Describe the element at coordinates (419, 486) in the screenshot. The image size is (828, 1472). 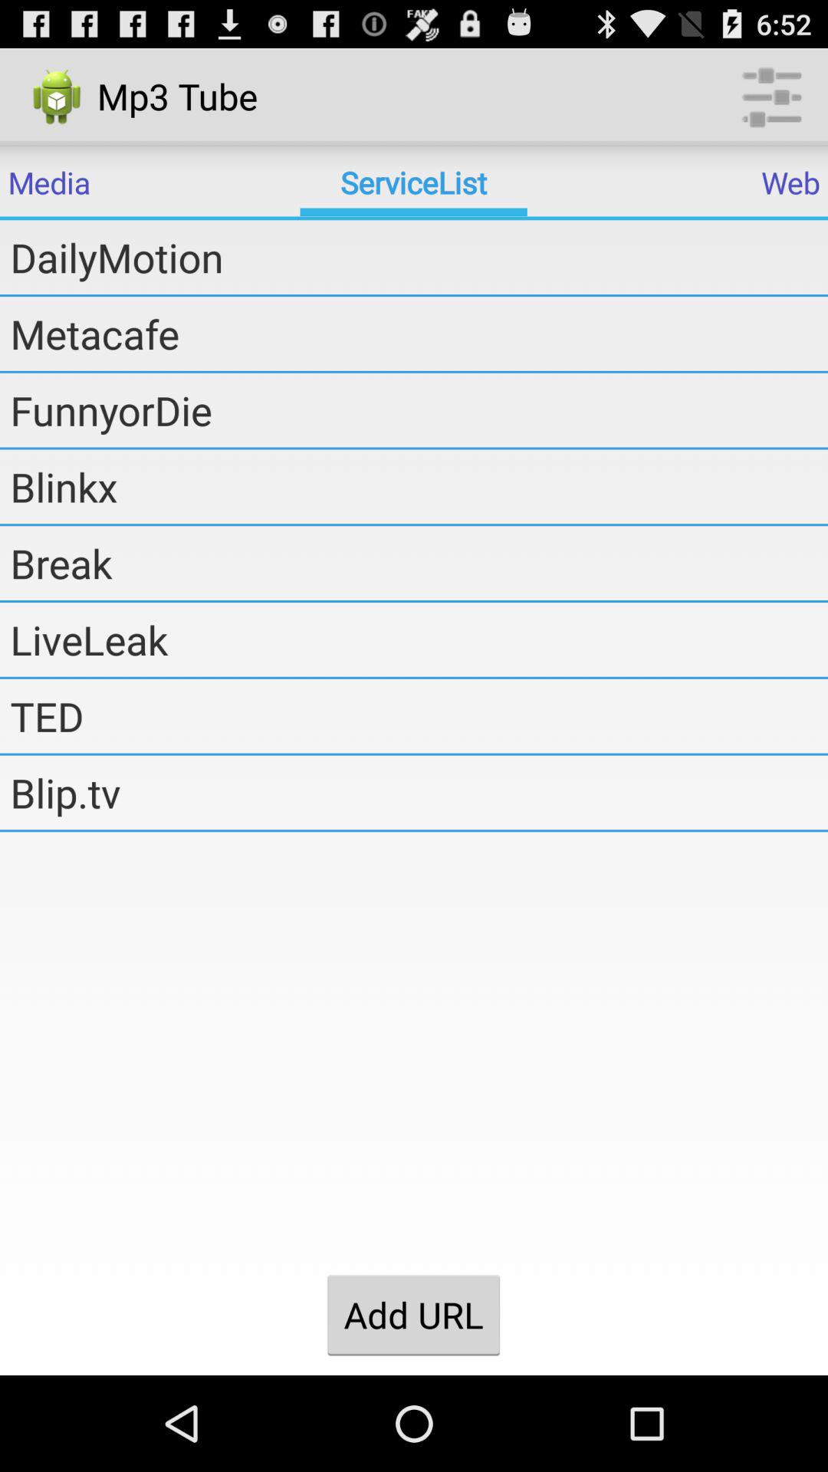
I see `choose the blinkx icon` at that location.